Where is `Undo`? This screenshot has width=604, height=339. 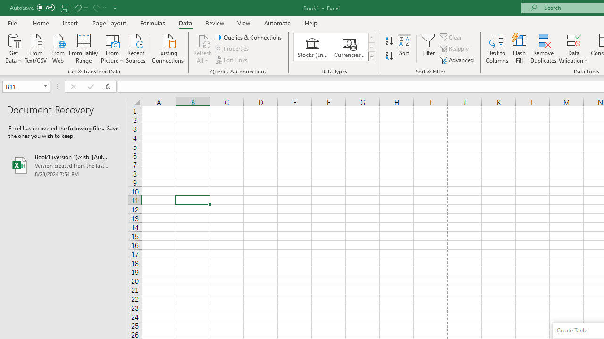
Undo is located at coordinates (77, 8).